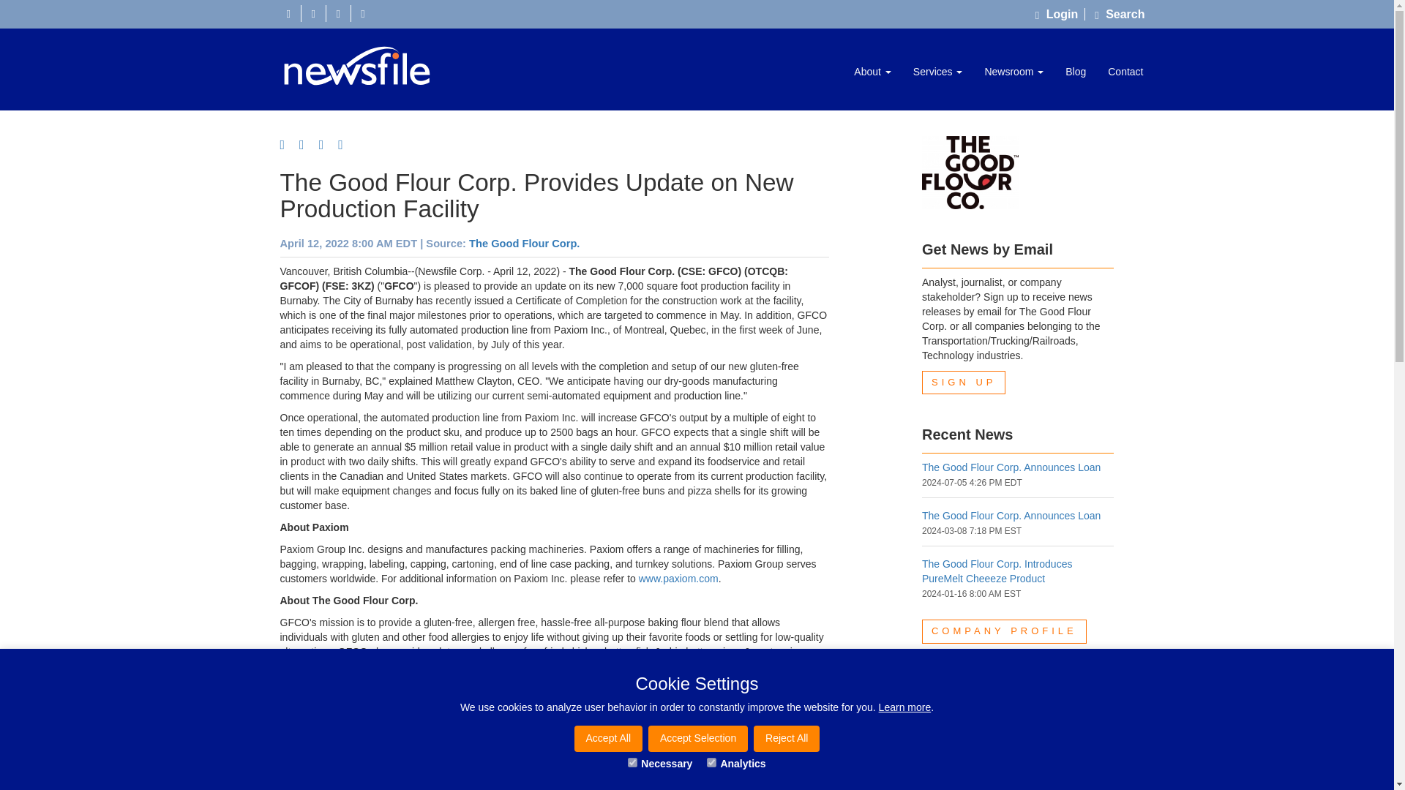 This screenshot has height=790, width=1405. What do you see at coordinates (937, 72) in the screenshot?
I see `Services` at bounding box center [937, 72].